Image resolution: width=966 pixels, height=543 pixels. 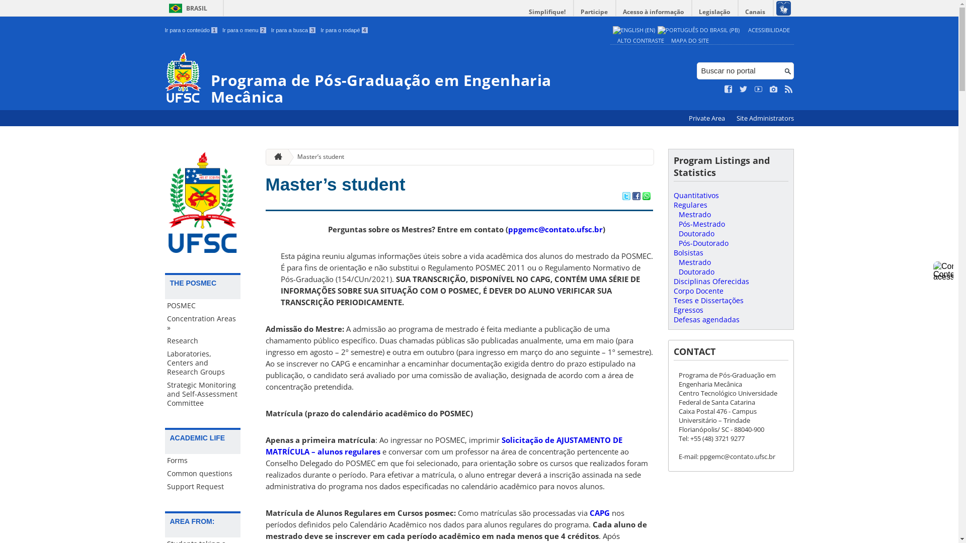 I want to click on Siga no Twitter, so click(x=744, y=89).